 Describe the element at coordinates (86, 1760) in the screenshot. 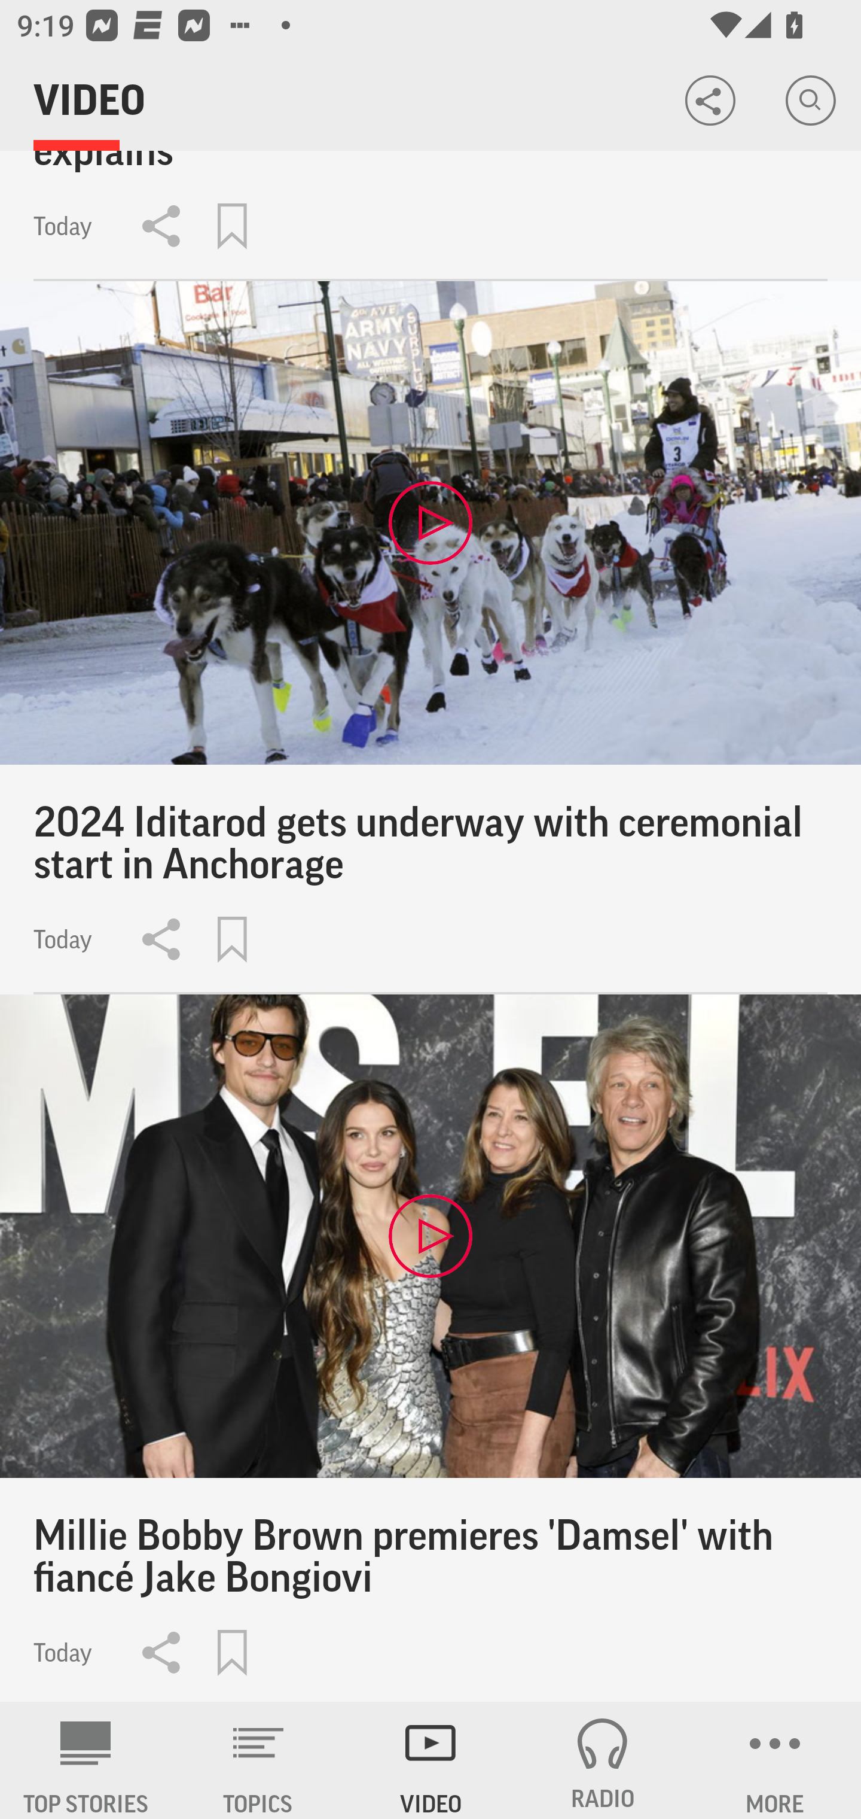

I see `AP News TOP STORIES` at that location.